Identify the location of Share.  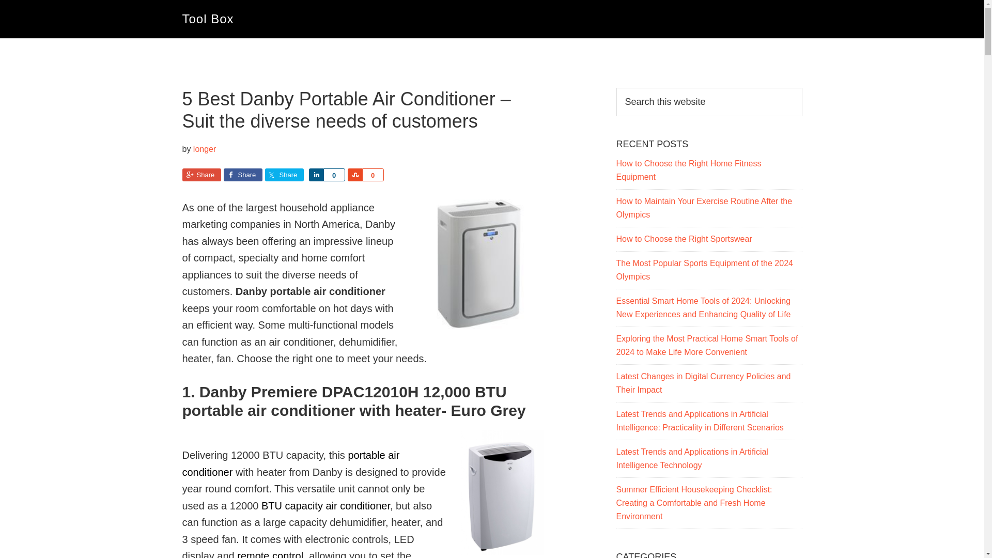
(354, 175).